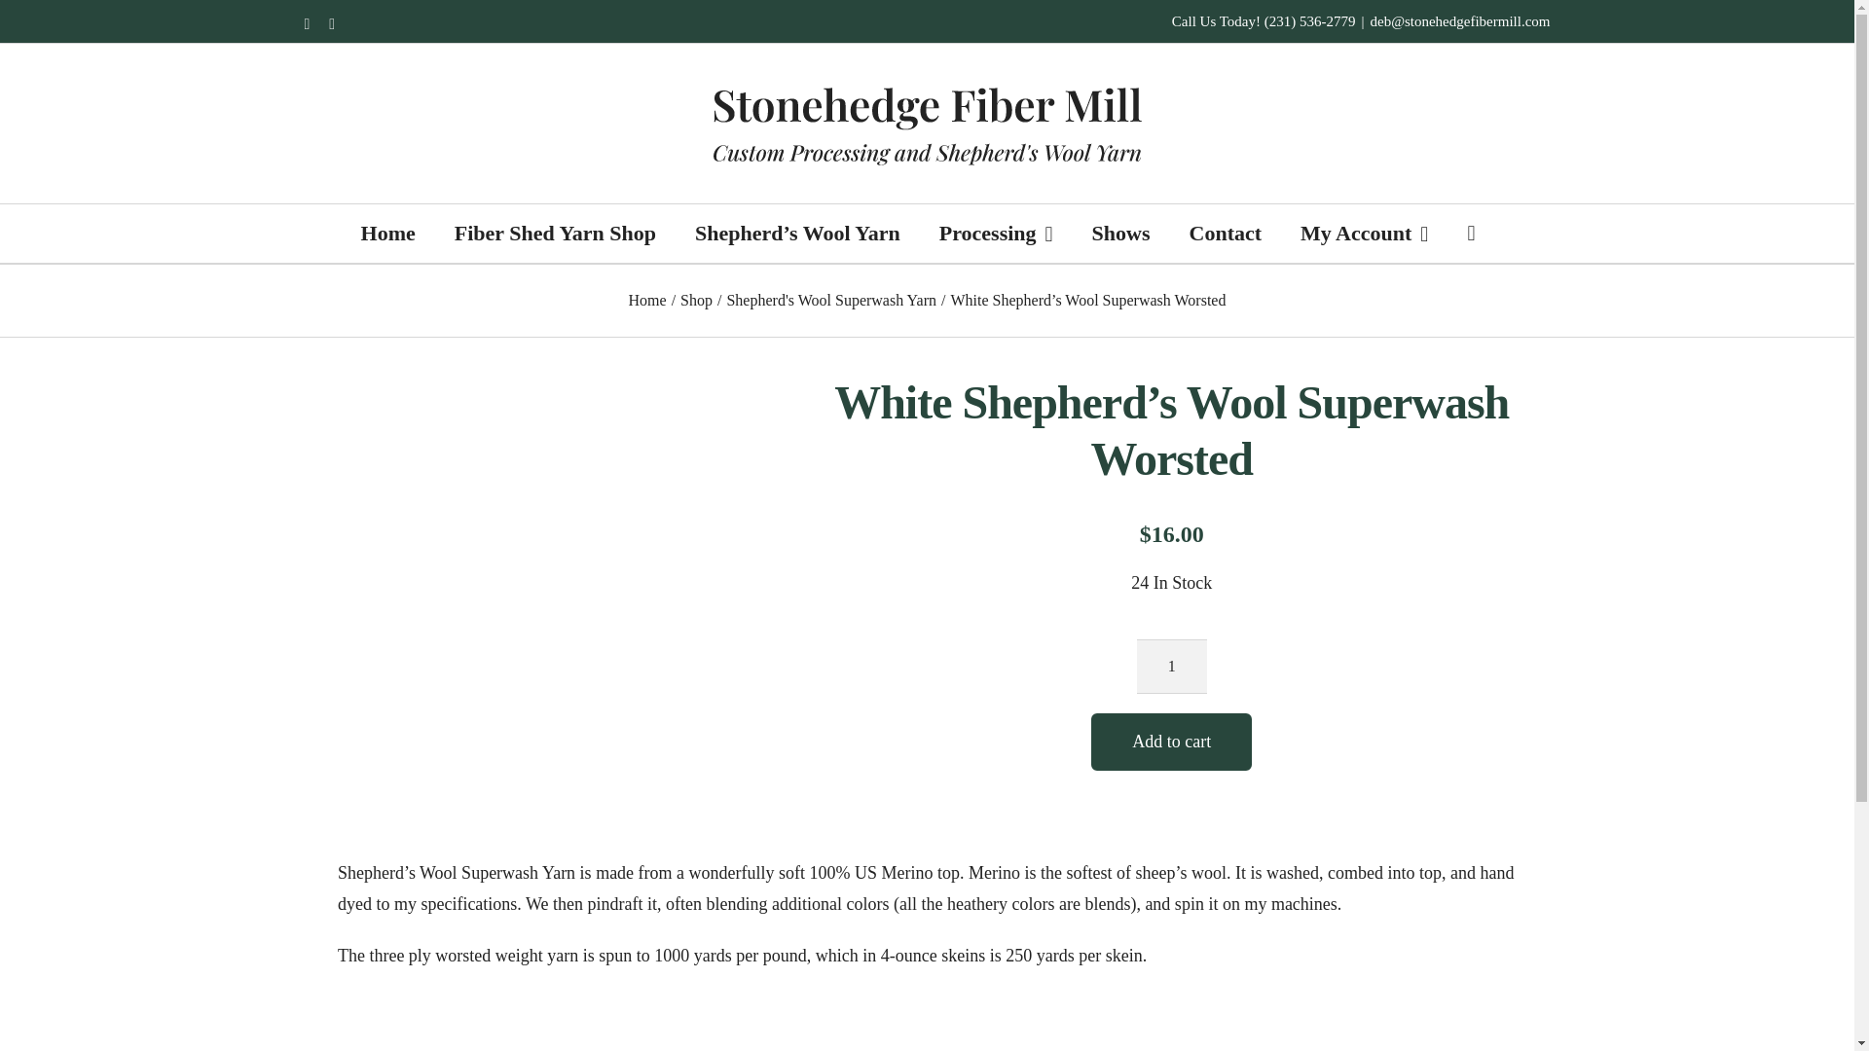  I want to click on Home, so click(647, 300).